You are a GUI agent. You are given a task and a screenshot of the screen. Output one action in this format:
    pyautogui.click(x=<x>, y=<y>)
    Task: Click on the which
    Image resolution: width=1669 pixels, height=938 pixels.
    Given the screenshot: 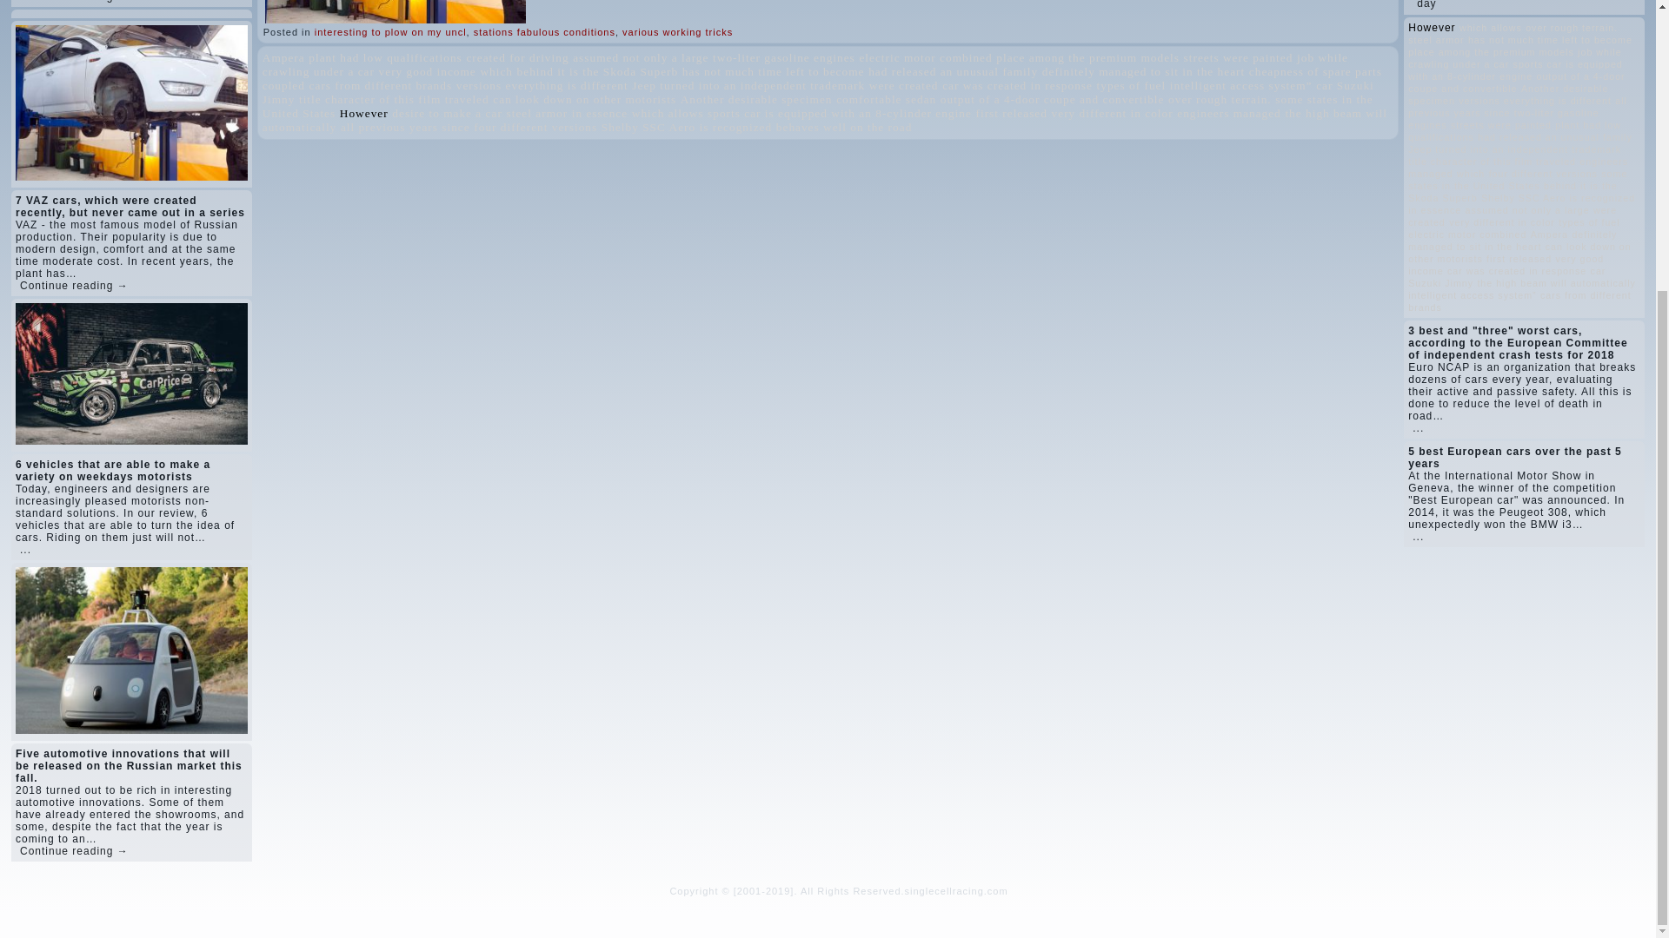 What is the action you would take?
    pyautogui.click(x=495, y=71)
    